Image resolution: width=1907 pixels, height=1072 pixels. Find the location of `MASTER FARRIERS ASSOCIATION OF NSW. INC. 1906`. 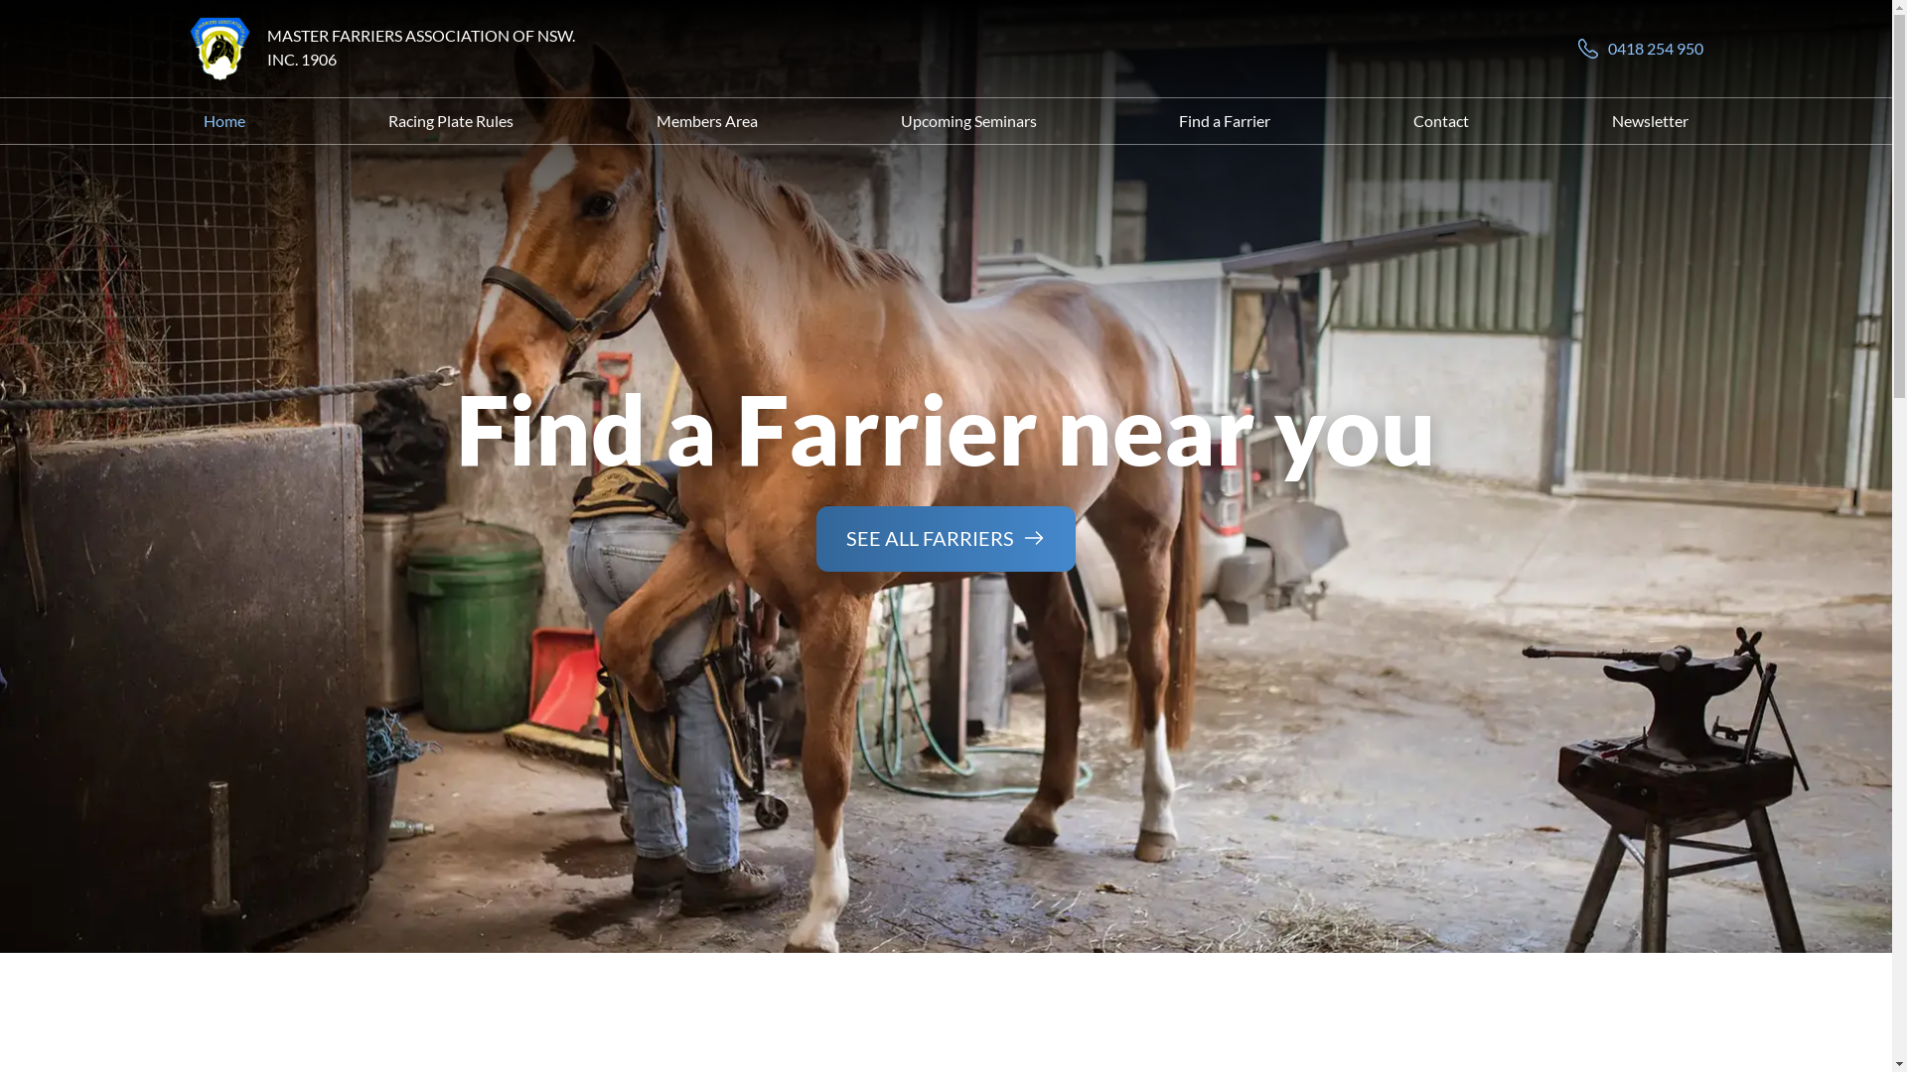

MASTER FARRIERS ASSOCIATION OF NSW. INC. 1906 is located at coordinates (421, 48).